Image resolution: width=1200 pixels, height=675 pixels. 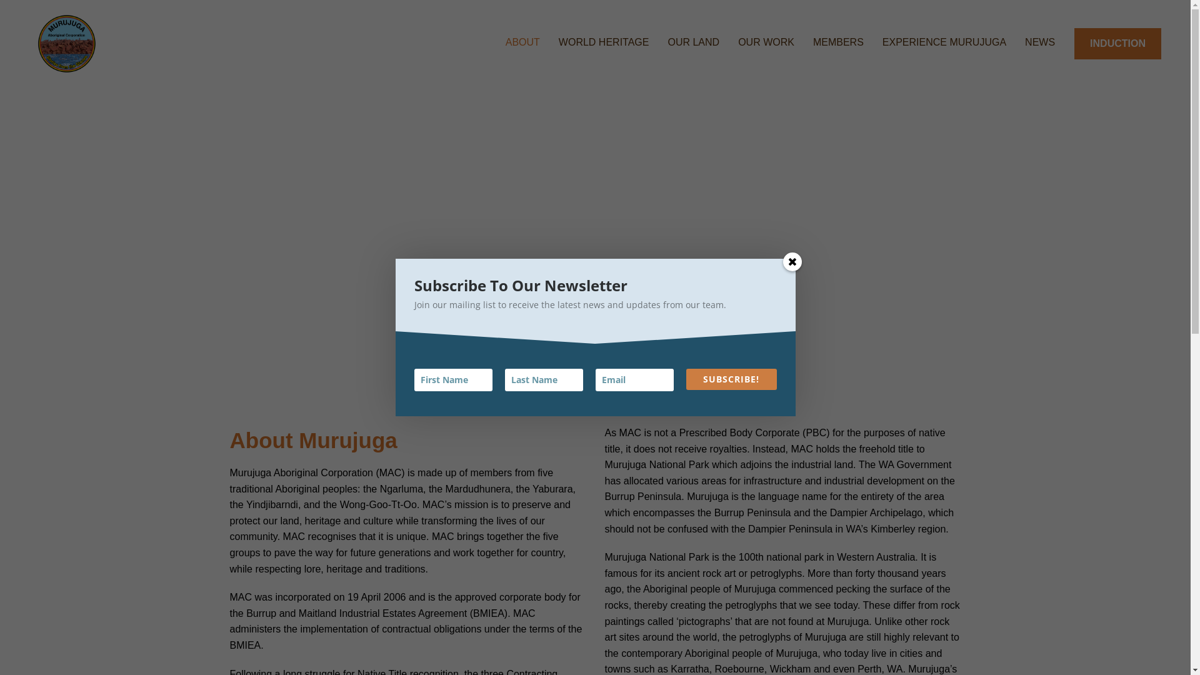 What do you see at coordinates (1117, 44) in the screenshot?
I see `INDUCTION` at bounding box center [1117, 44].